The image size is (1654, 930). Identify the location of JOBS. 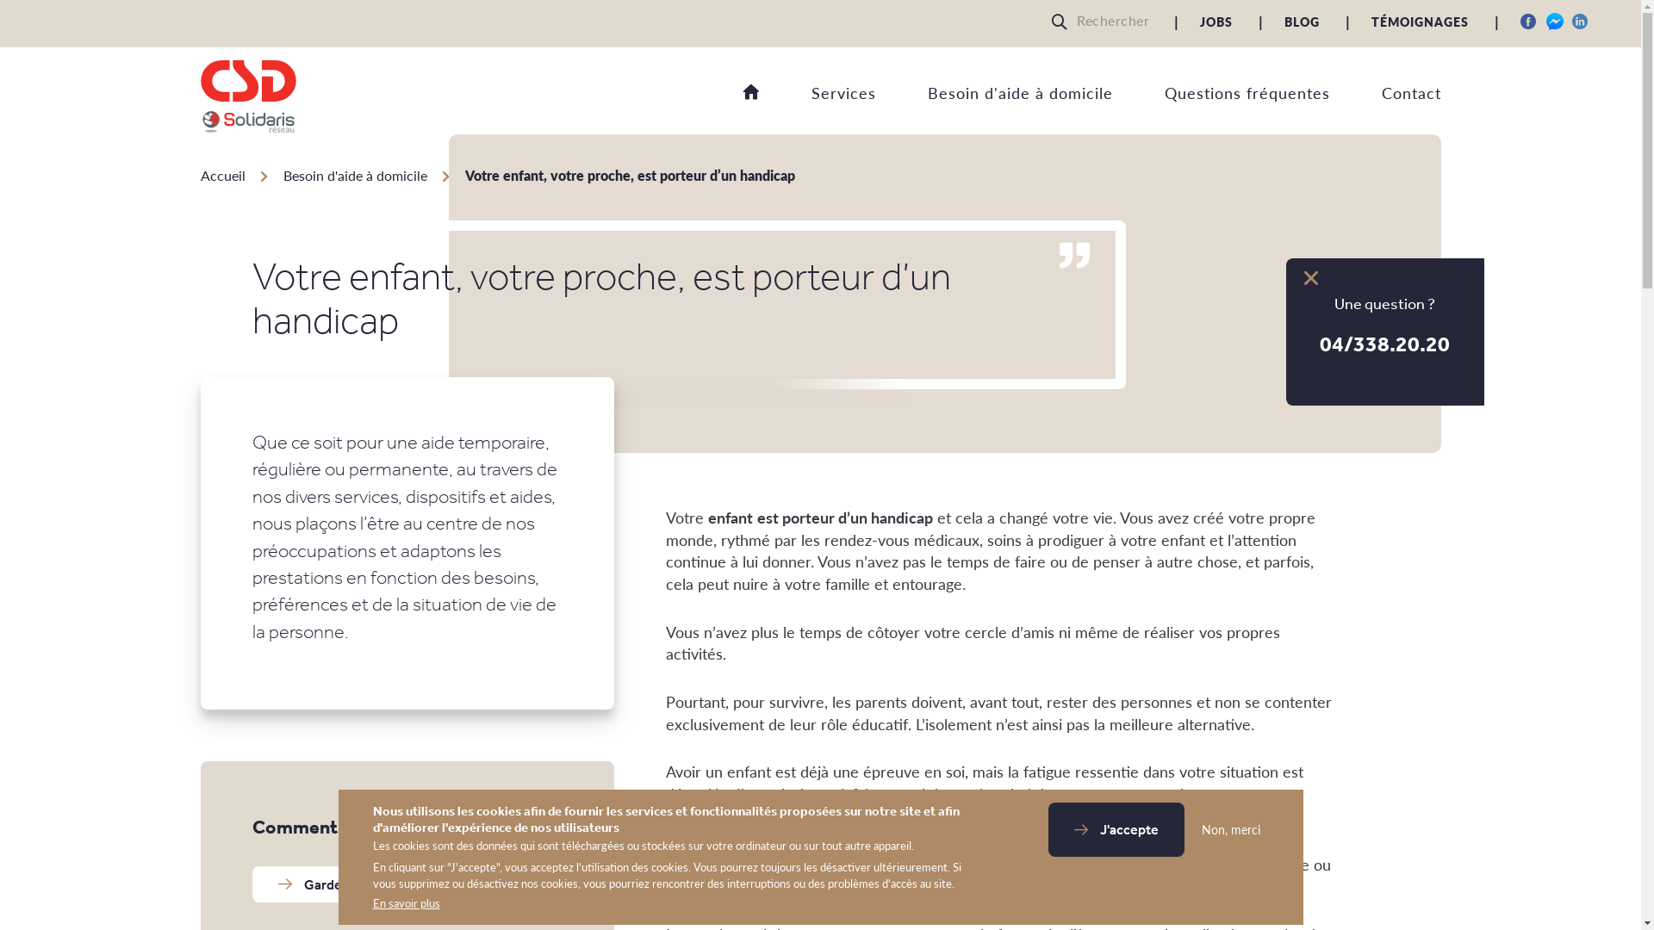
(1216, 22).